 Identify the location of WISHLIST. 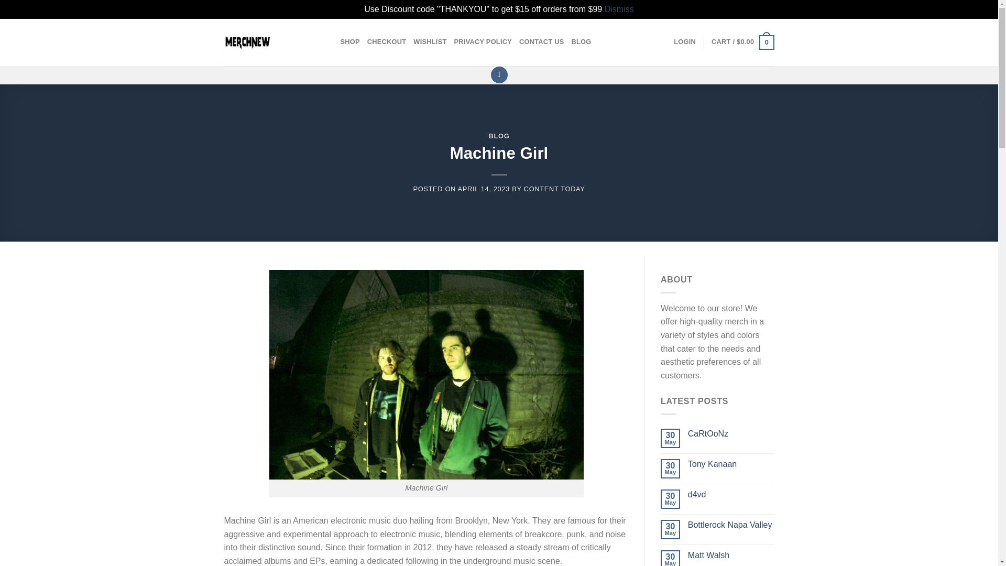
(430, 42).